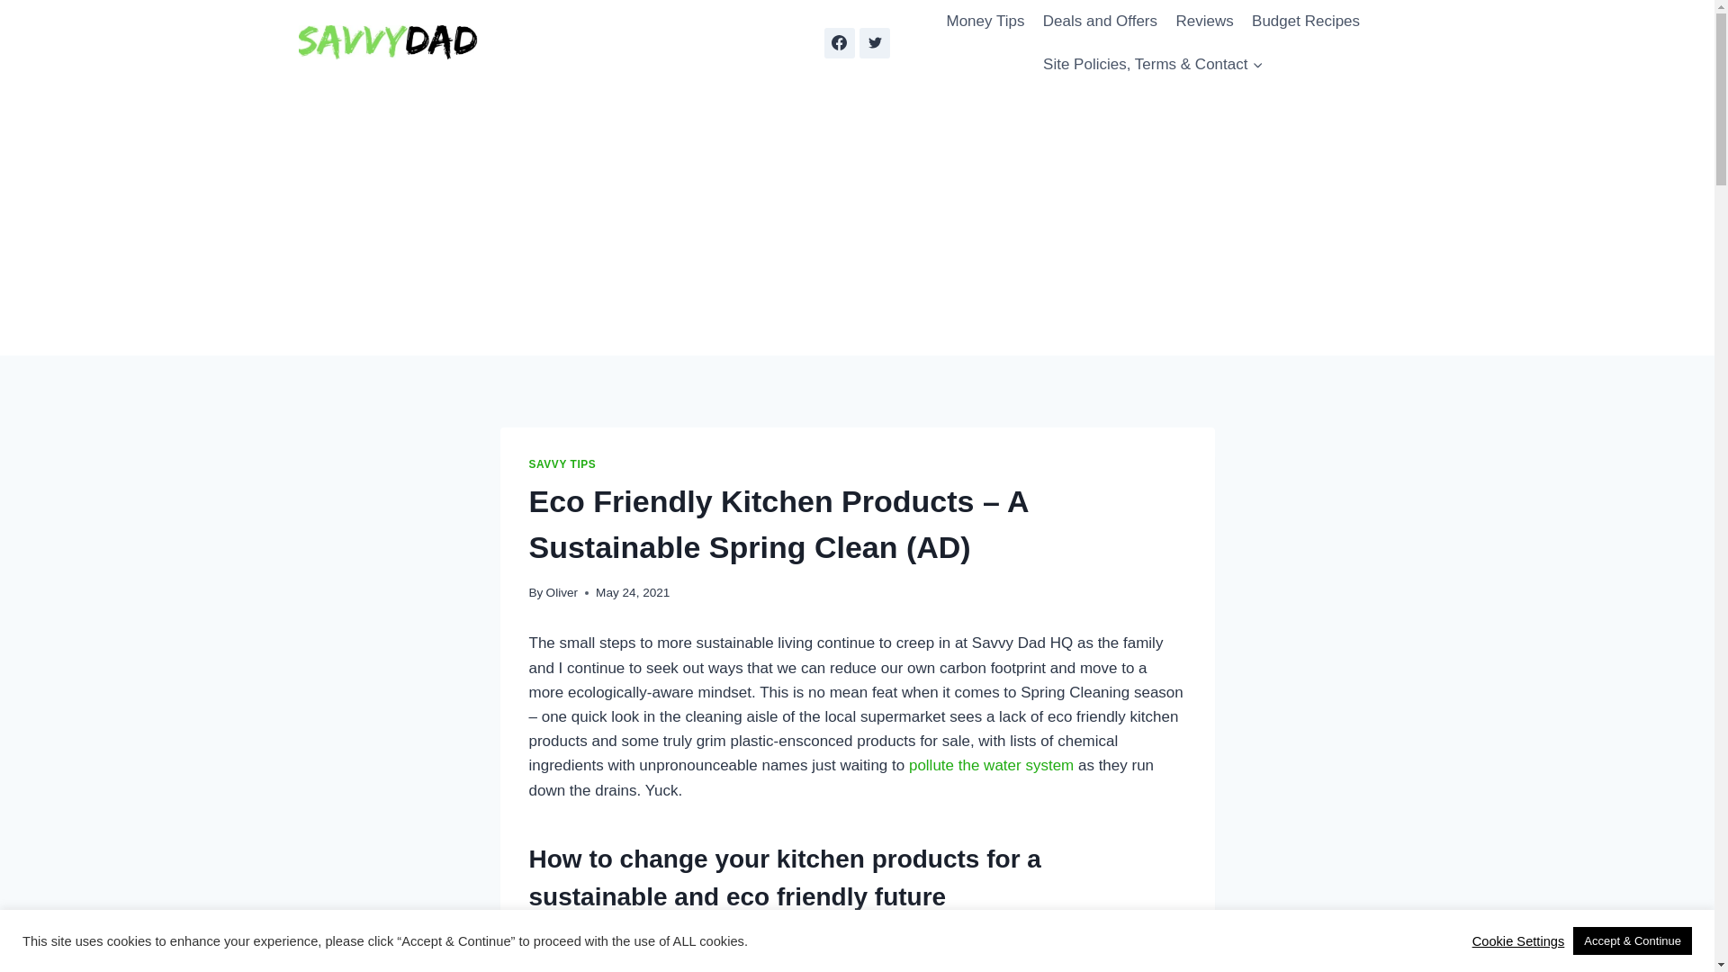 The width and height of the screenshot is (1728, 972). Describe the element at coordinates (1305, 22) in the screenshot. I see `Budget Recipes` at that location.